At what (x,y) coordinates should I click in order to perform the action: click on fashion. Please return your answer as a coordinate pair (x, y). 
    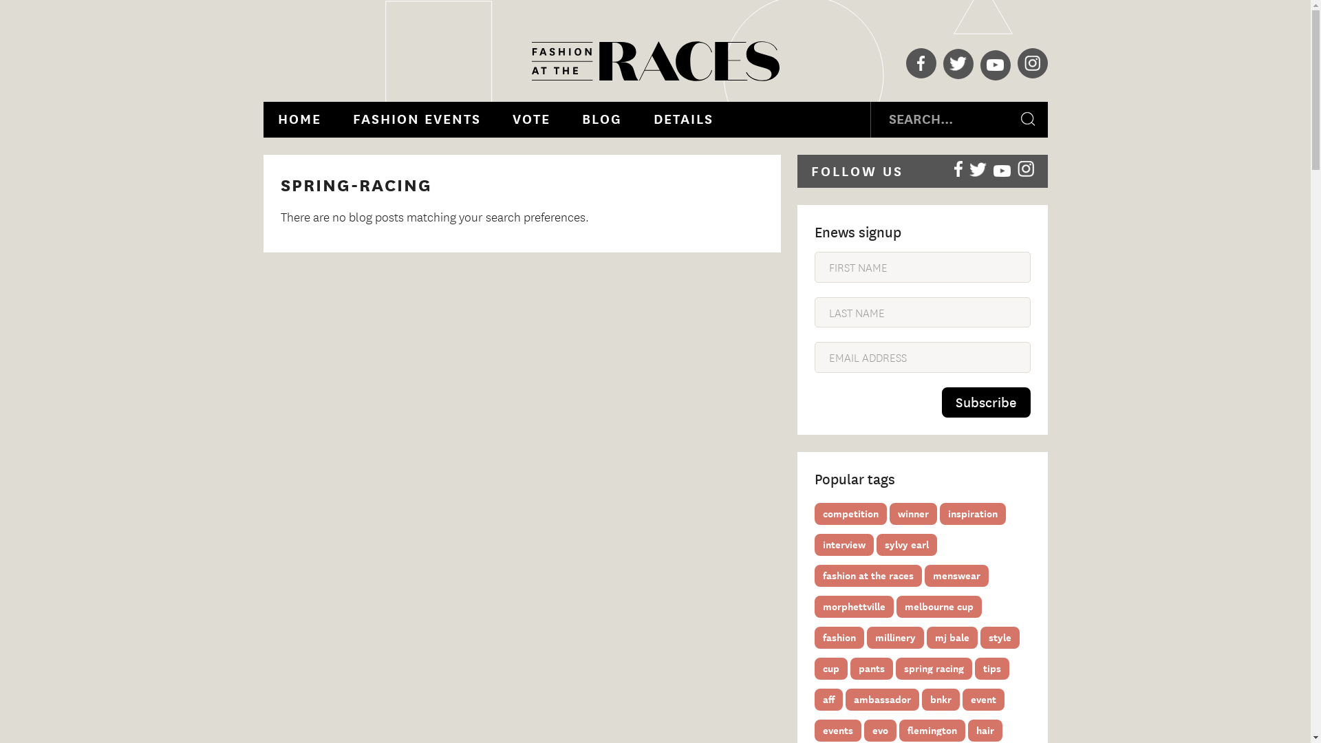
    Looking at the image, I should click on (839, 638).